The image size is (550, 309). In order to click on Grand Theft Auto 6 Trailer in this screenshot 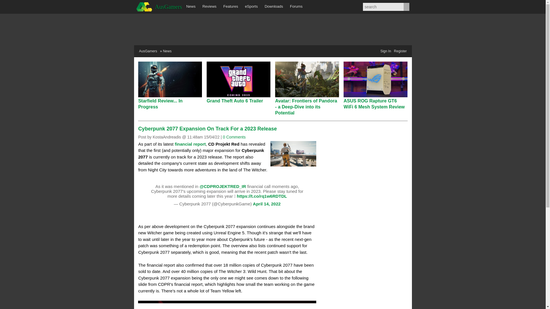, I will do `click(235, 101)`.